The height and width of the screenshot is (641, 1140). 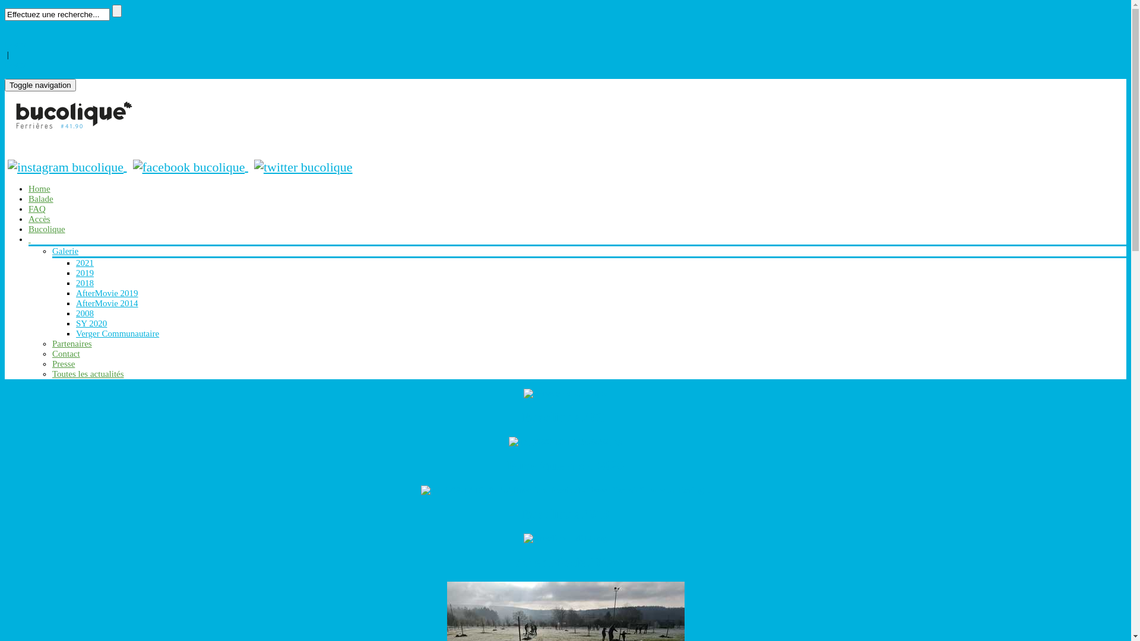 What do you see at coordinates (40, 85) in the screenshot?
I see `Toggle navigation` at bounding box center [40, 85].